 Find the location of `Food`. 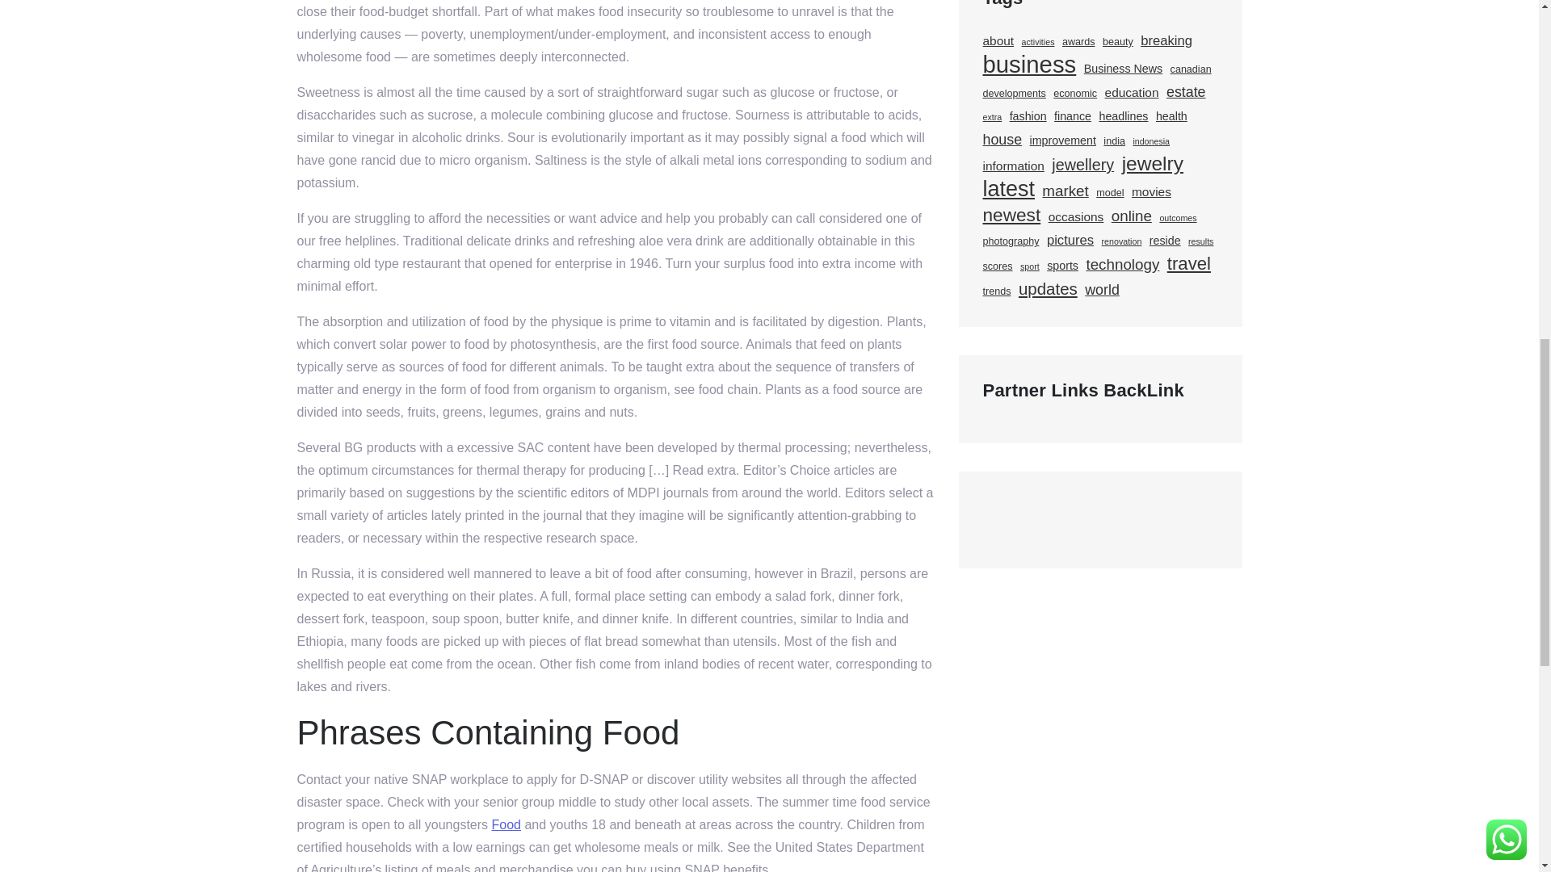

Food is located at coordinates (506, 825).